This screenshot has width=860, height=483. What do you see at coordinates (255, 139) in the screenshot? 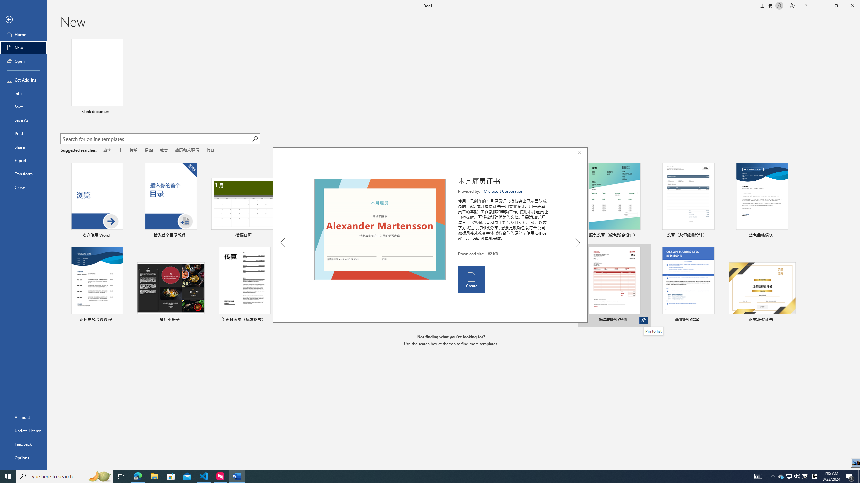
I see `Start searching` at bounding box center [255, 139].